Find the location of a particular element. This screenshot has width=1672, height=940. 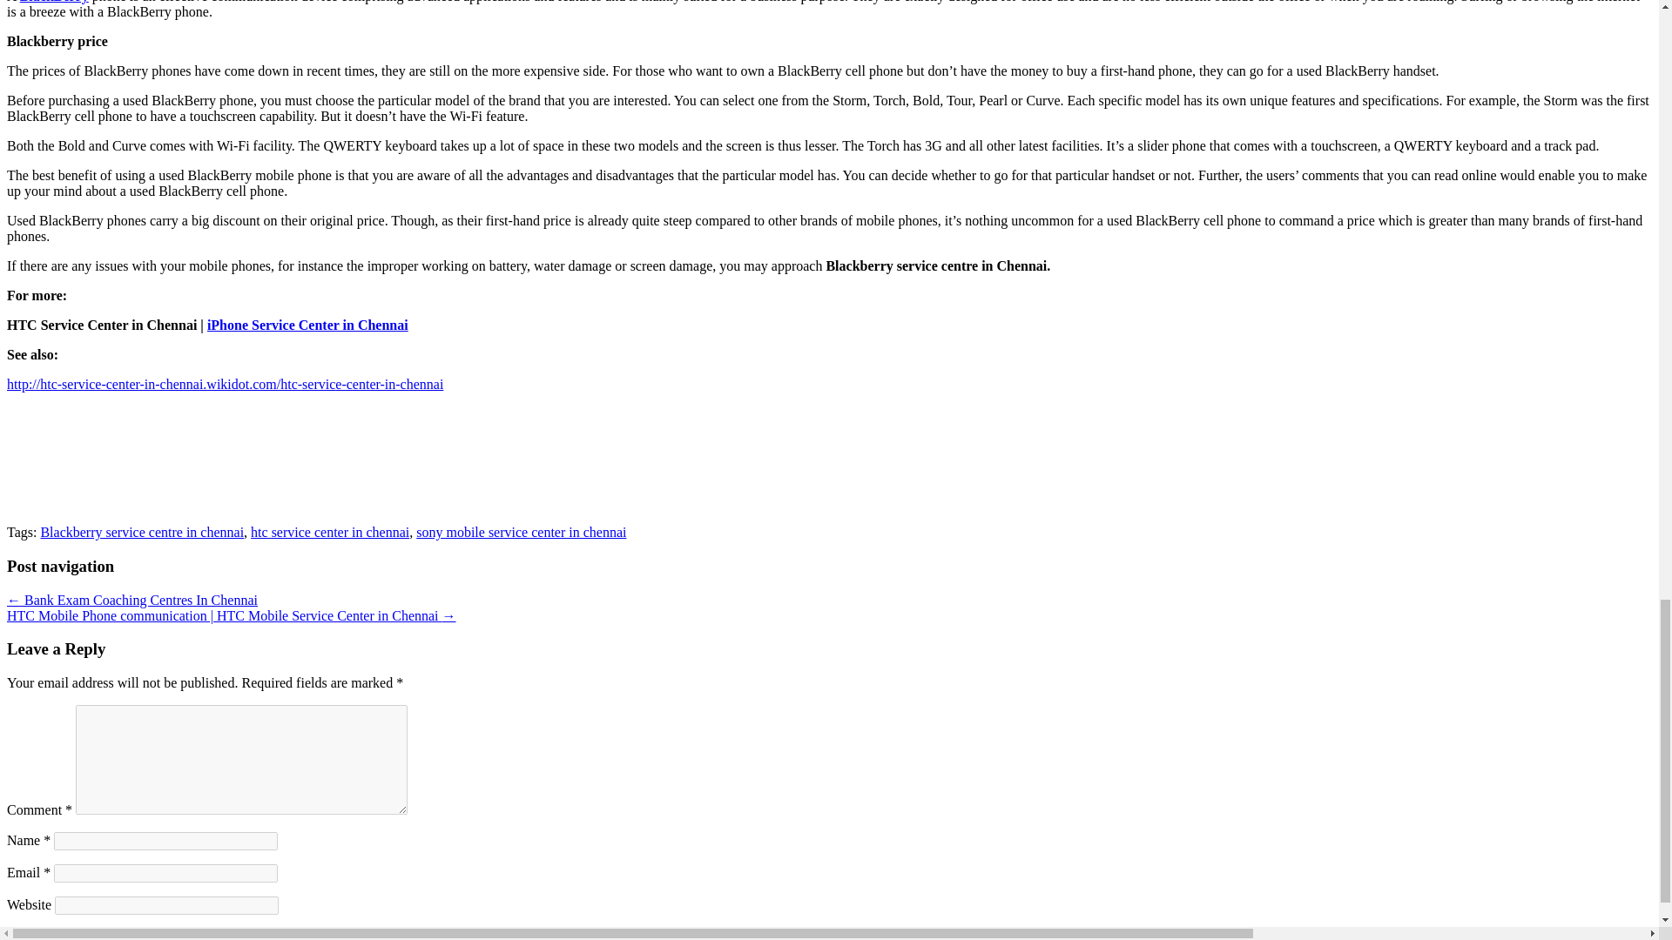

sony mobile service center in chennai is located at coordinates (521, 531).